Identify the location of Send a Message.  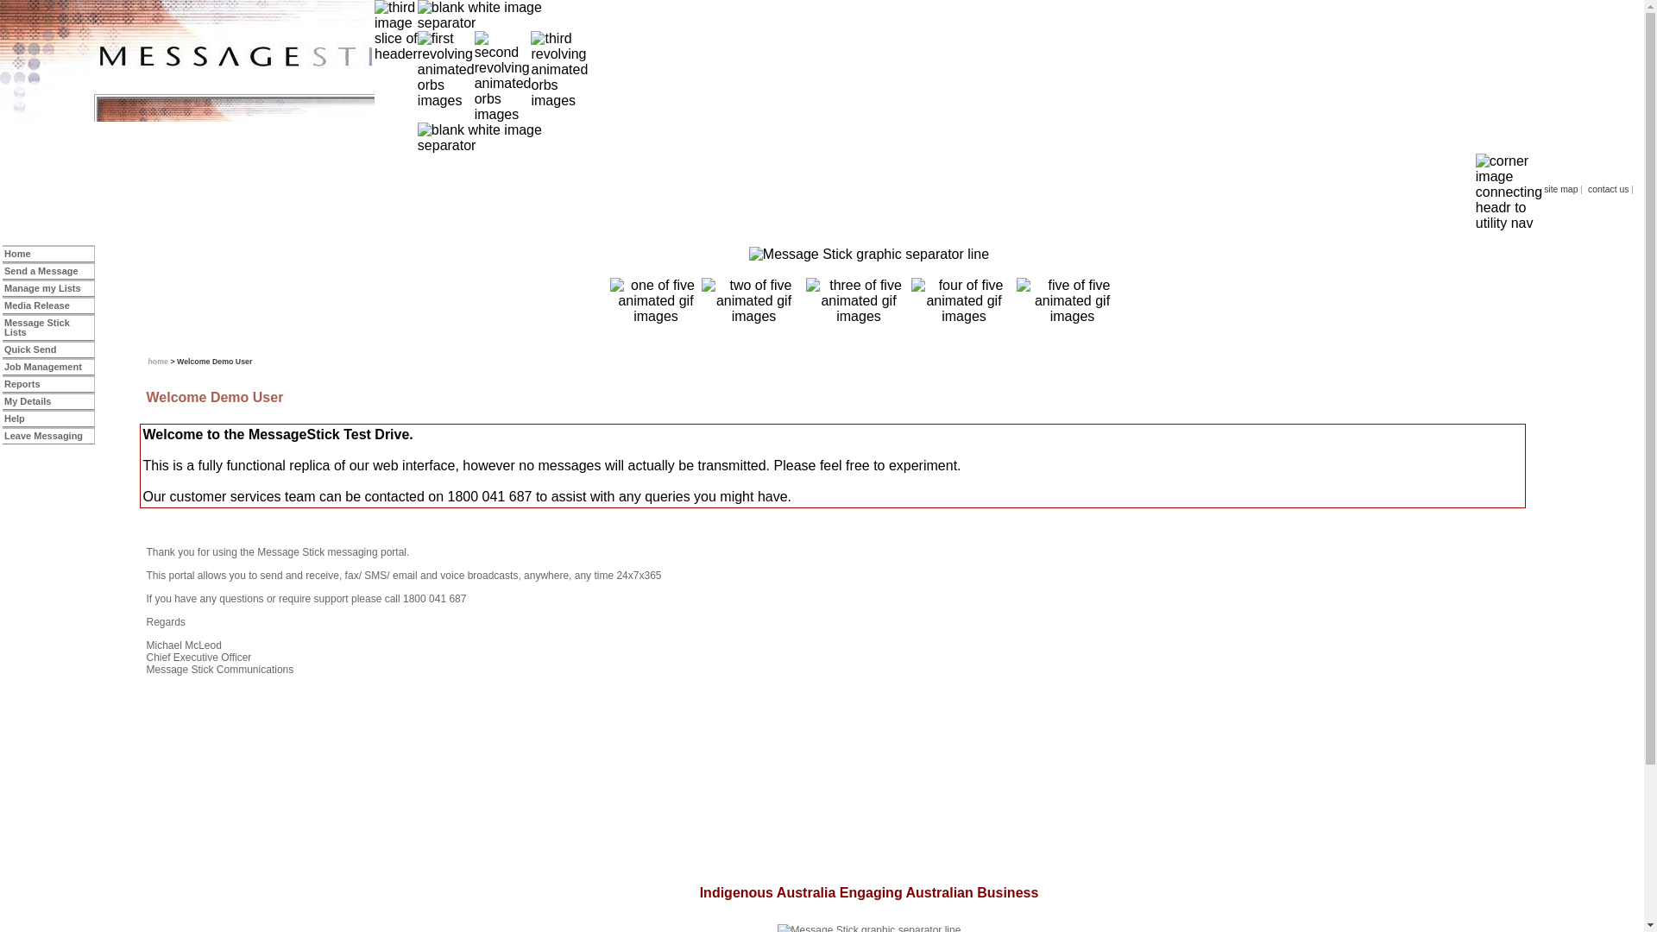
(49, 271).